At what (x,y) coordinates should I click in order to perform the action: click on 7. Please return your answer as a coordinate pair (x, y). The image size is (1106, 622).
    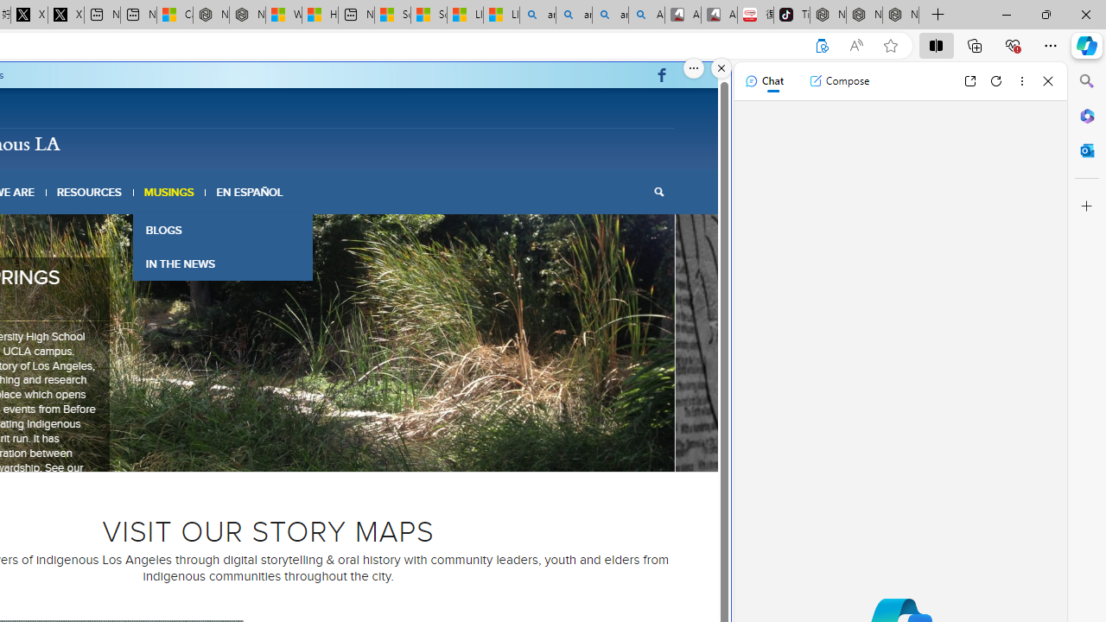
    Looking at the image, I should click on (302, 449).